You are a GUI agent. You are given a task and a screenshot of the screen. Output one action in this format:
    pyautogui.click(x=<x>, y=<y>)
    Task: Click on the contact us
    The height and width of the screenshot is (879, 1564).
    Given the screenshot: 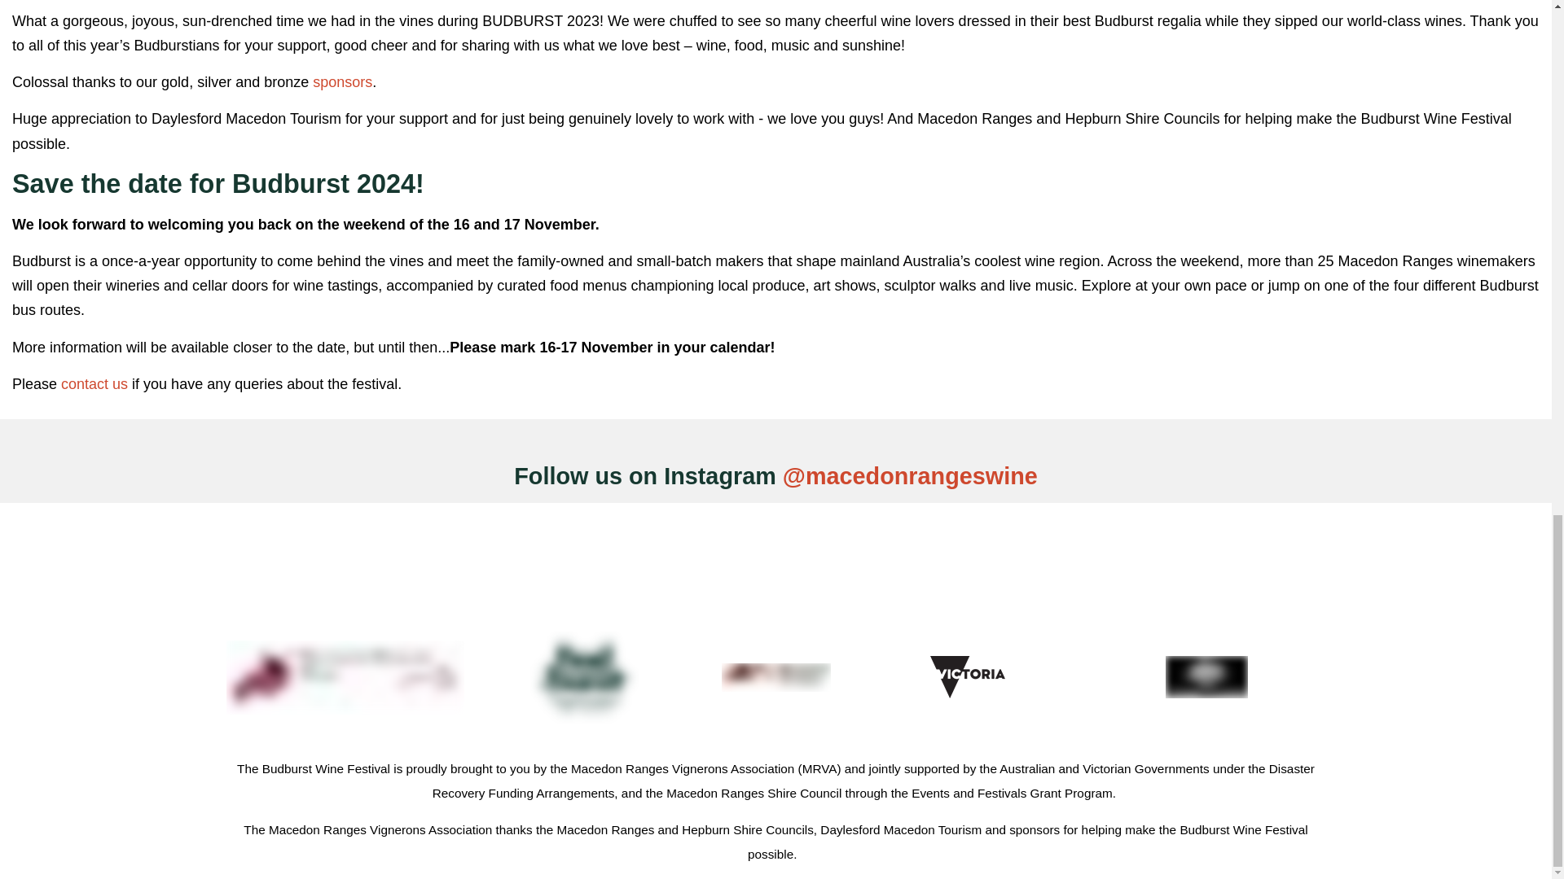 What is the action you would take?
    pyautogui.click(x=94, y=384)
    